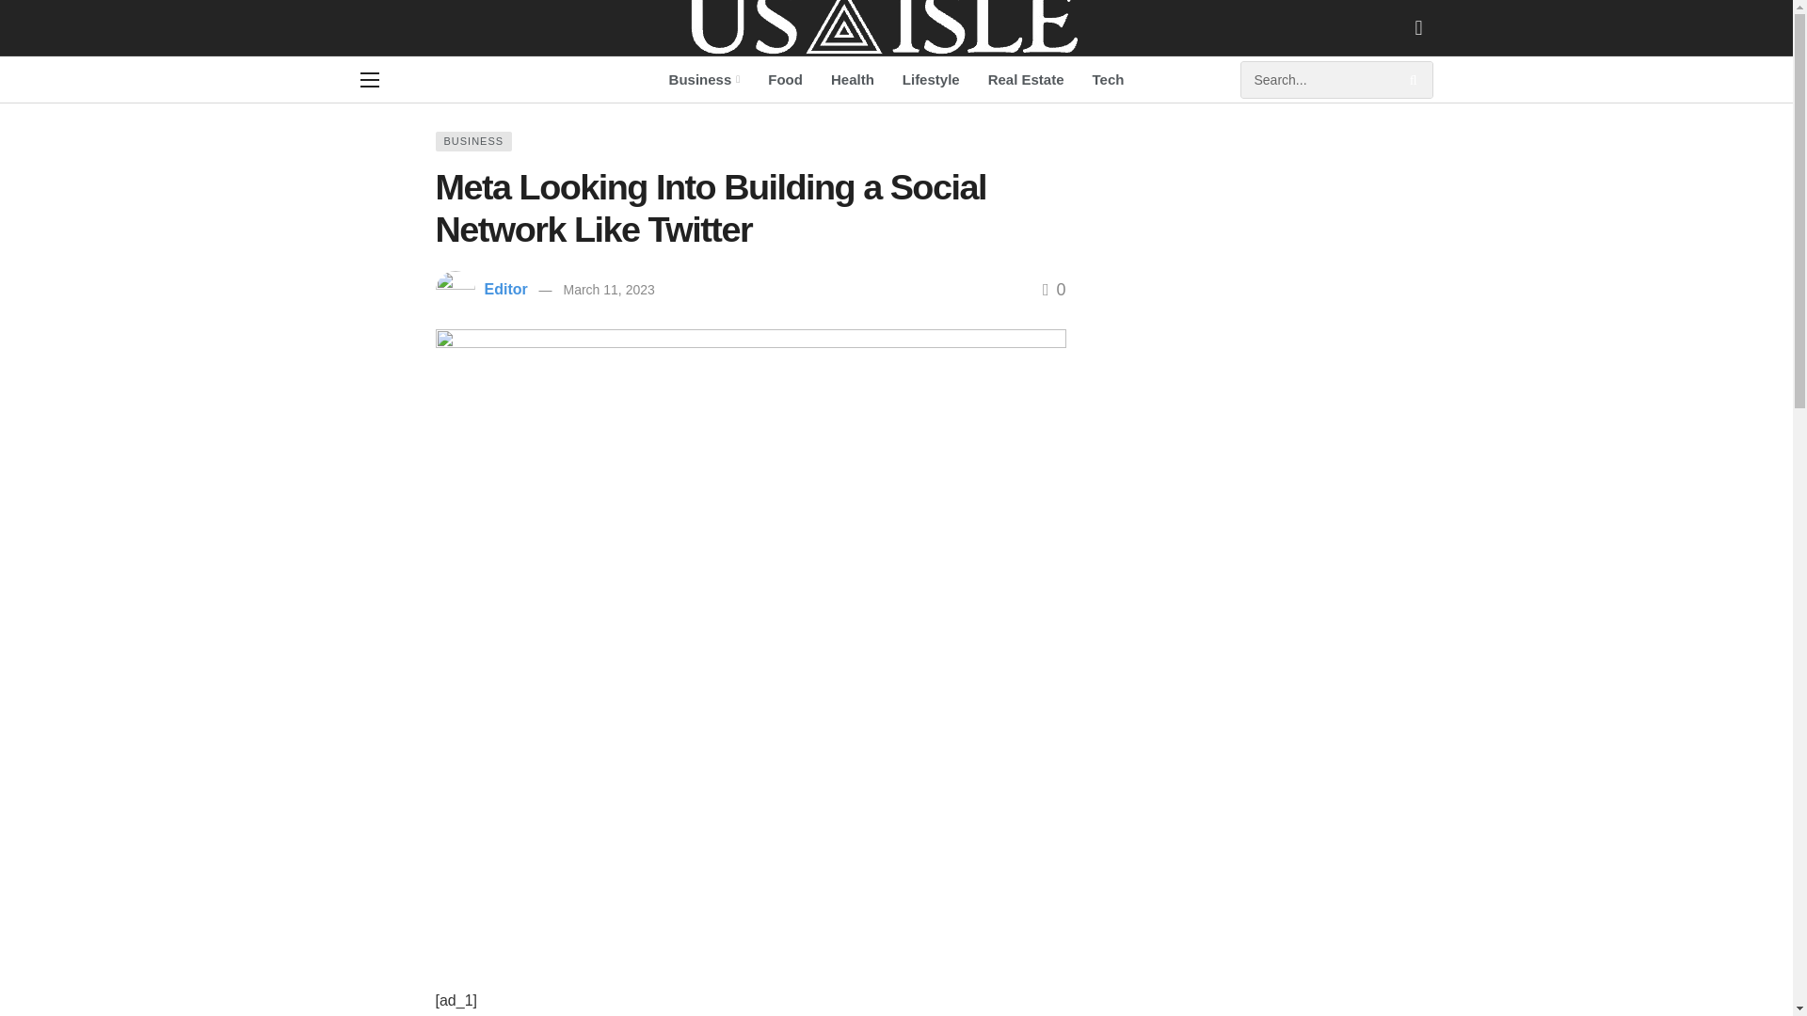  I want to click on BUSINESS, so click(472, 141).